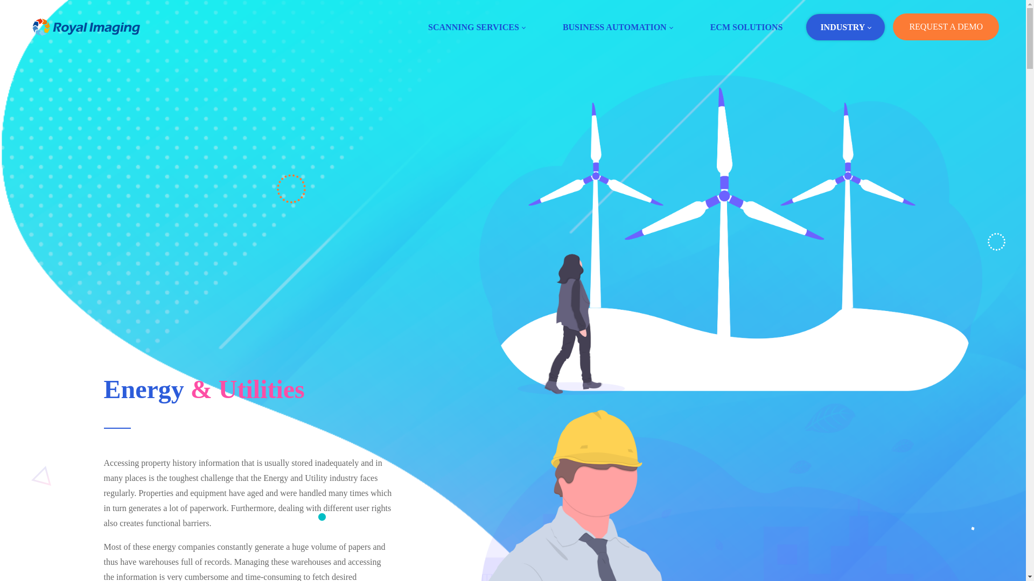 The width and height of the screenshot is (1034, 581). Describe the element at coordinates (746, 27) in the screenshot. I see `ECM SOLUTIONS` at that location.